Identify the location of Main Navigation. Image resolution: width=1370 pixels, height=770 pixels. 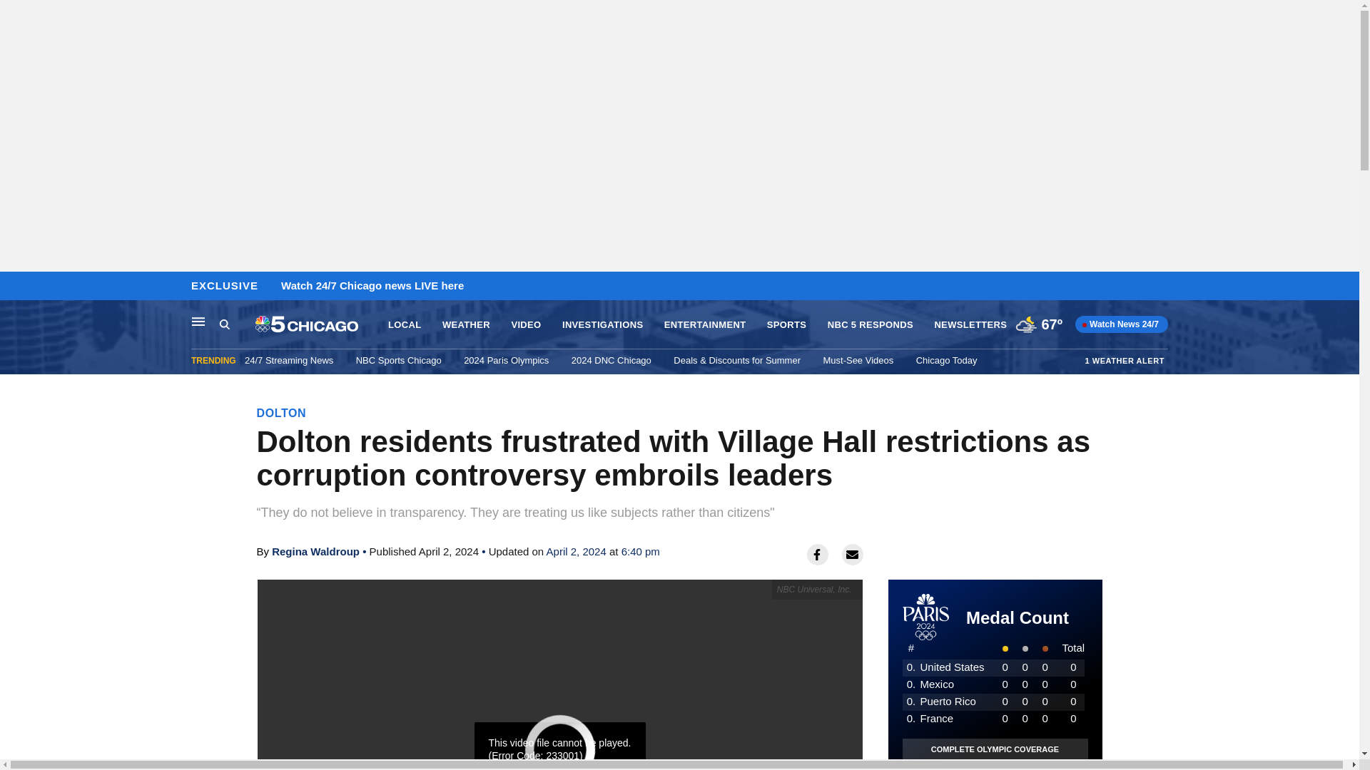
(198, 321).